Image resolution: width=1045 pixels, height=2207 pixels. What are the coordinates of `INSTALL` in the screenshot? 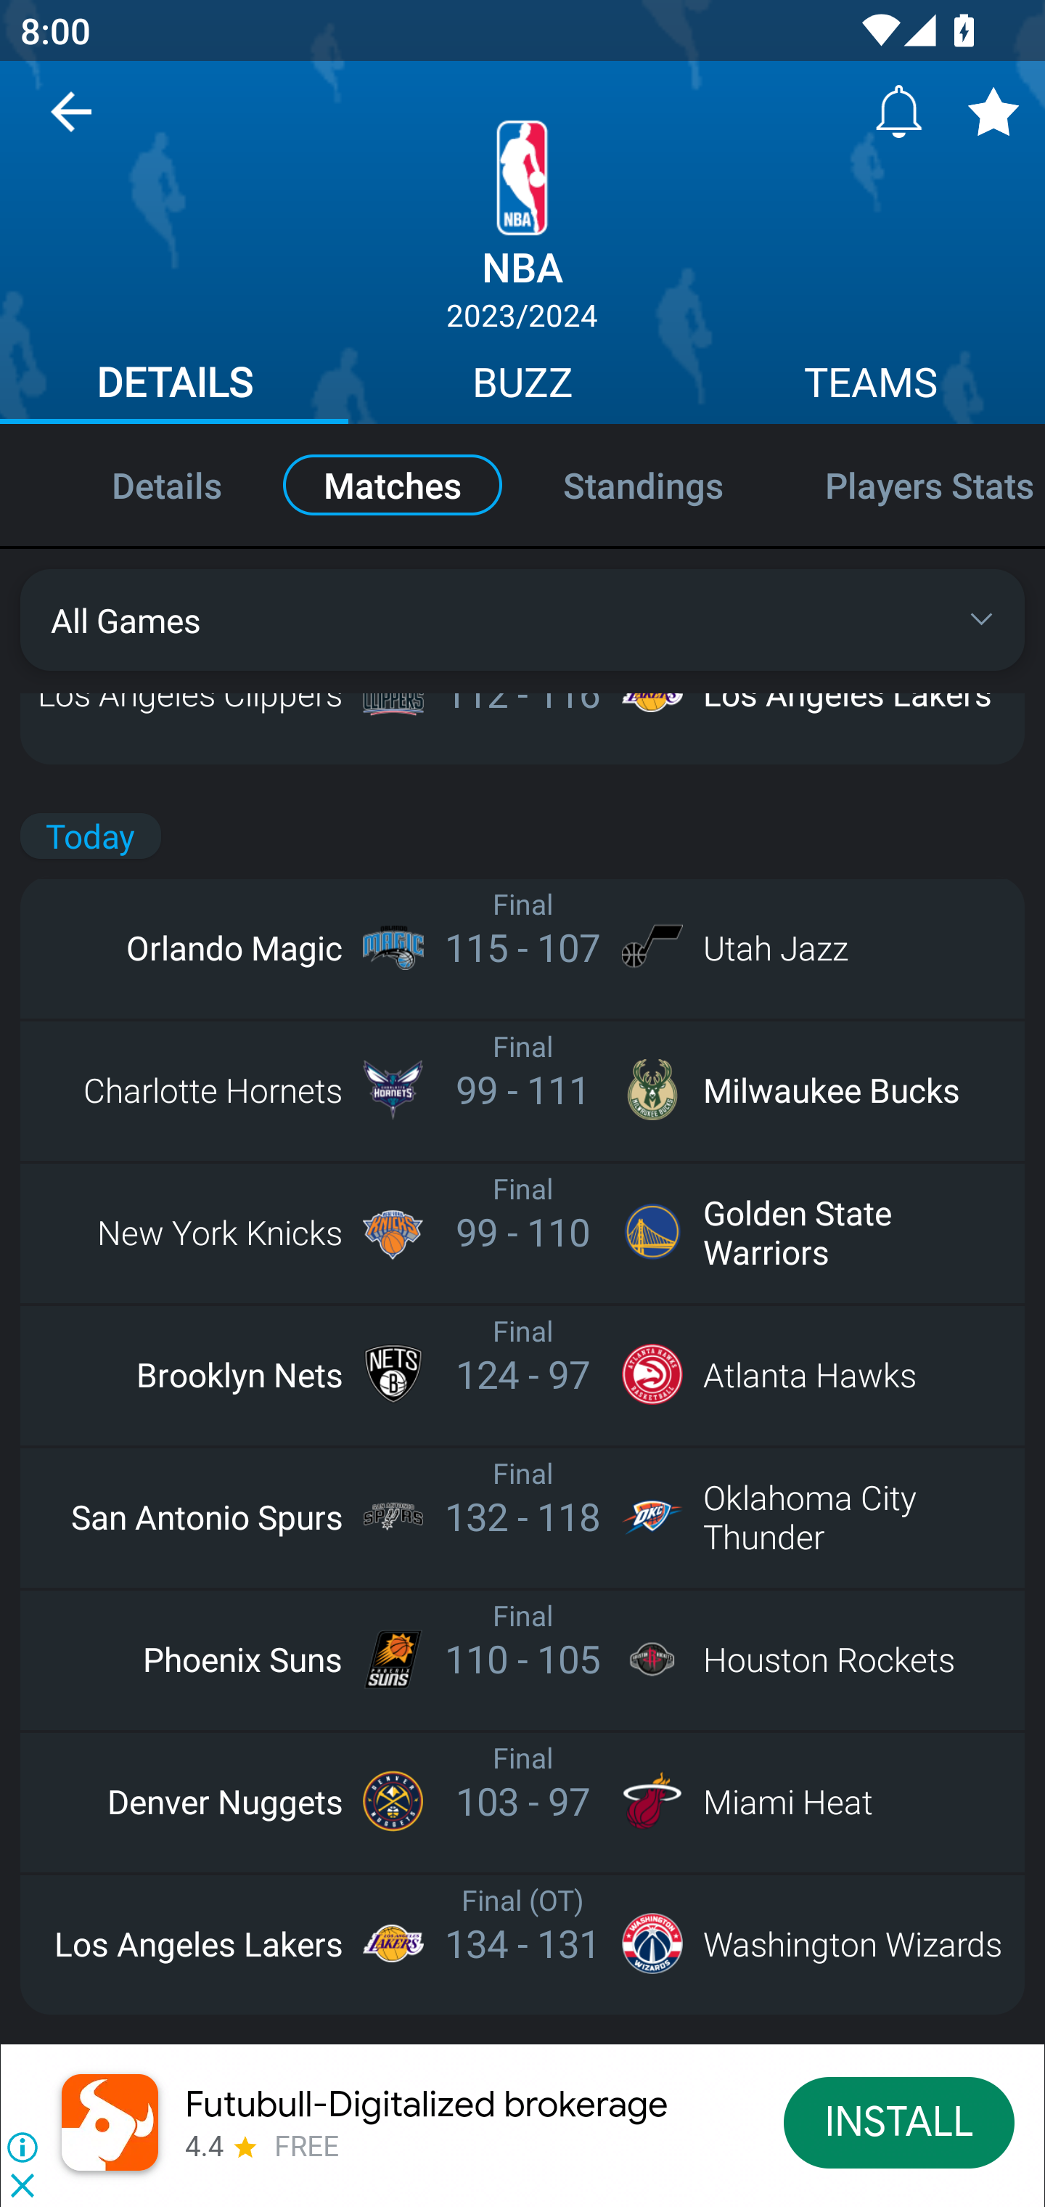 It's located at (900, 2121).